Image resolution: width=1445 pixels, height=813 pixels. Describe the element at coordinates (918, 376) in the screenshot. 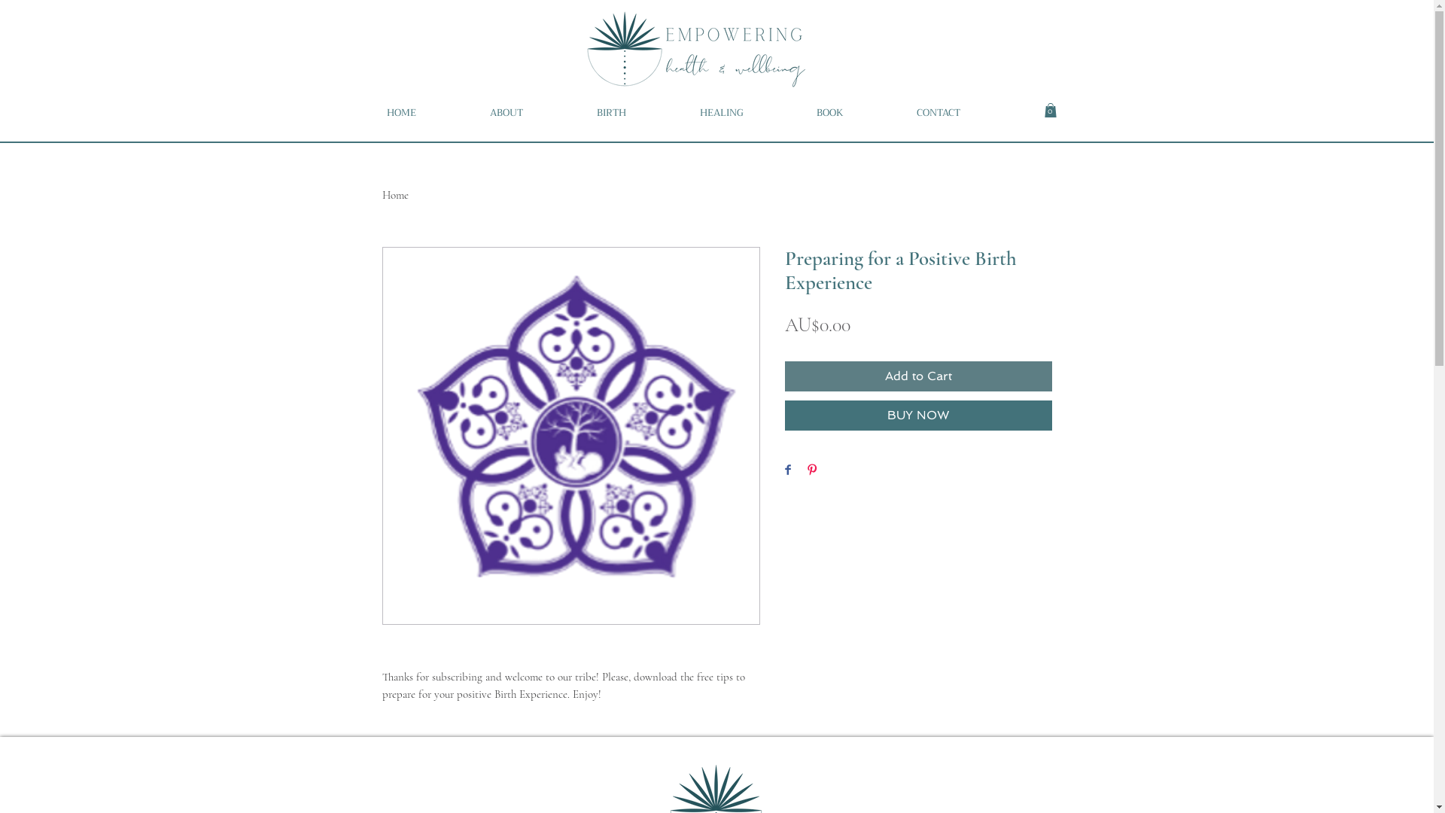

I see `Add to Cart` at that location.